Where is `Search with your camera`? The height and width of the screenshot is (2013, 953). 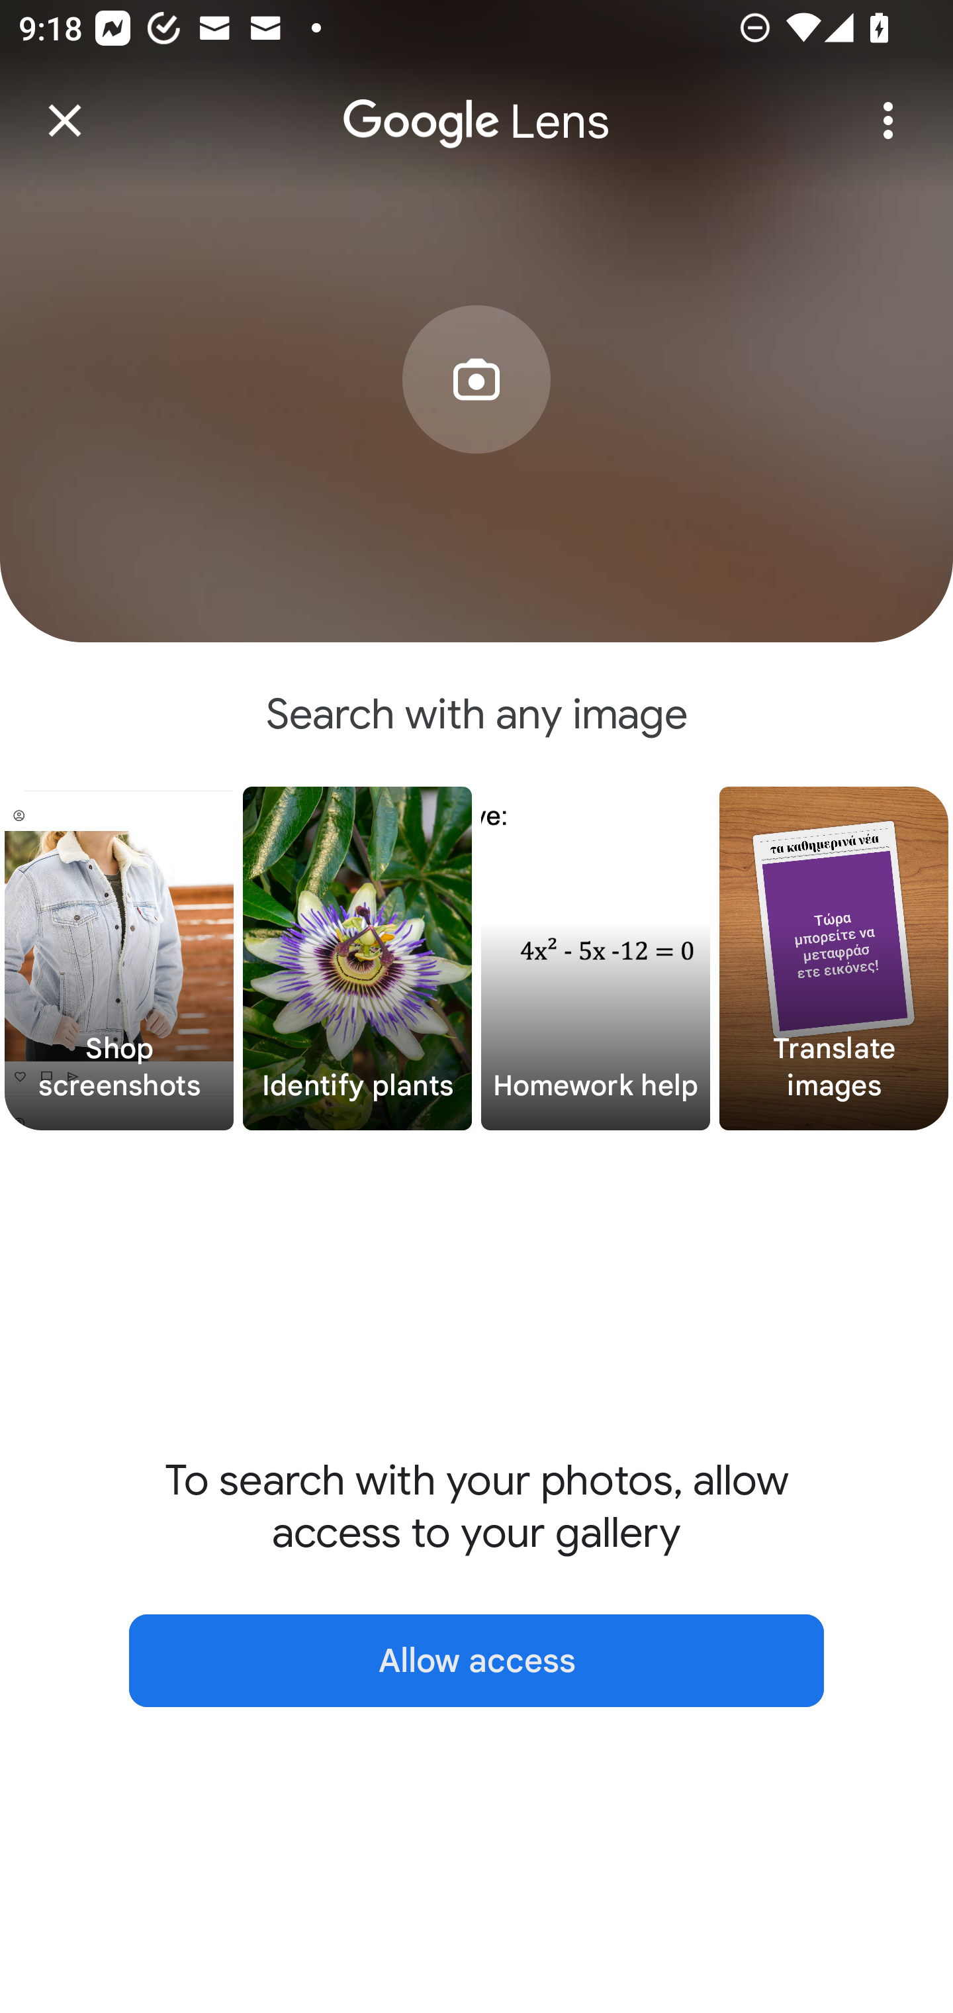
Search with your camera is located at coordinates (476, 418).